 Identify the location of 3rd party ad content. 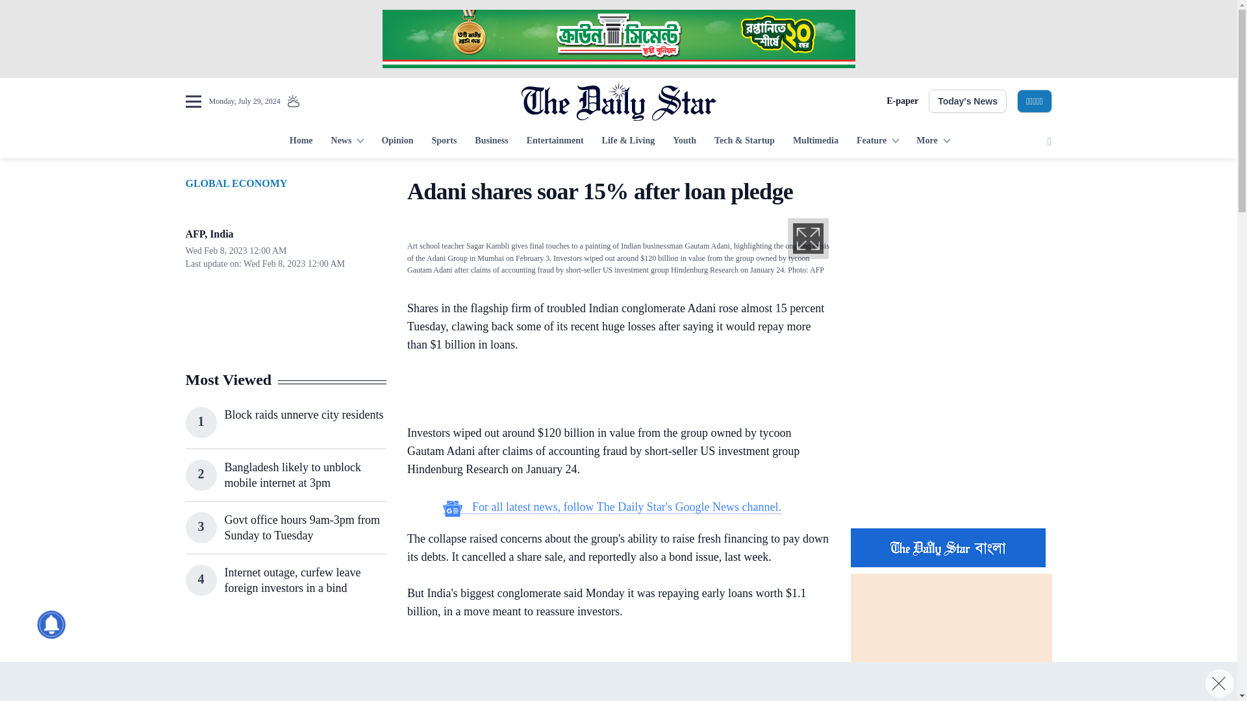
(618, 682).